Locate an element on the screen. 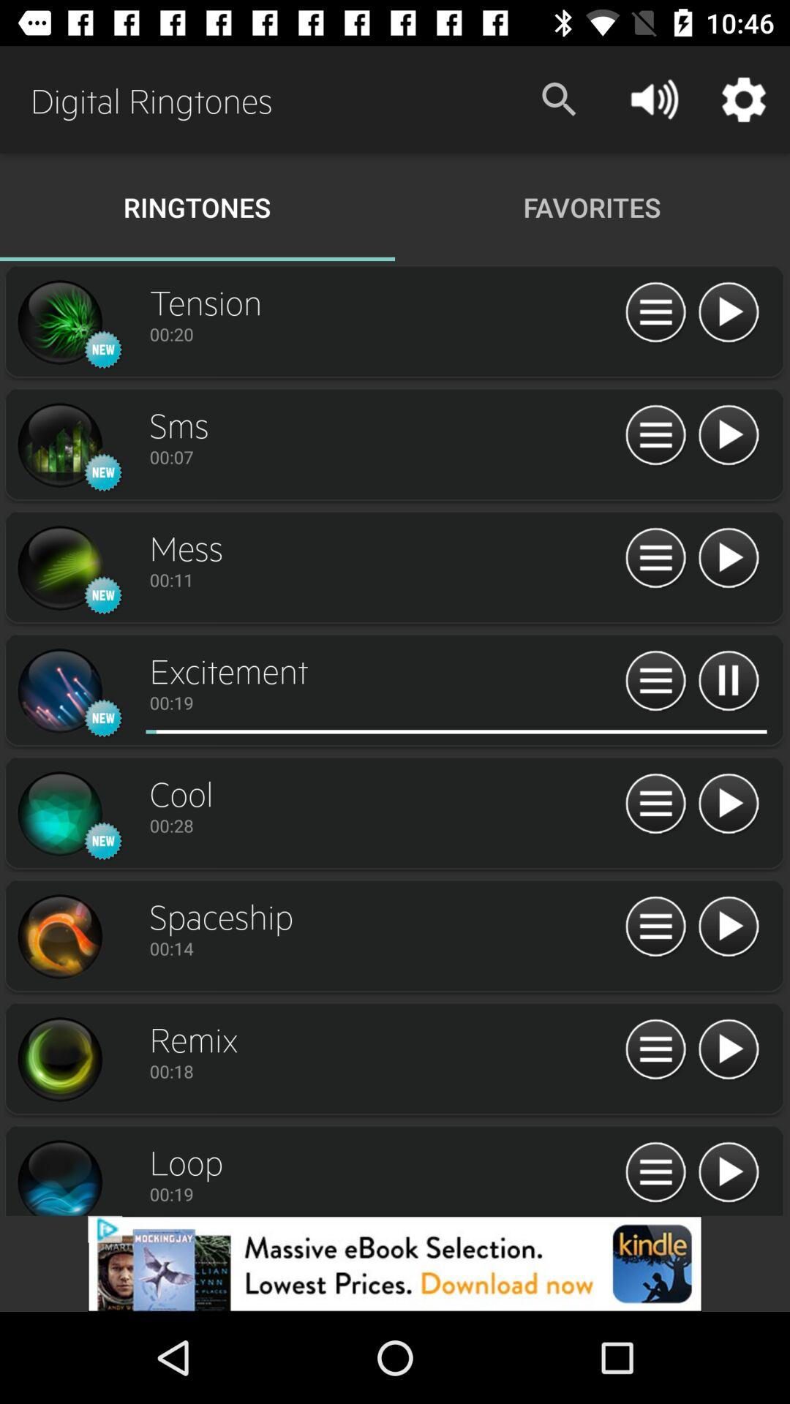 This screenshot has height=1404, width=790. profile page is located at coordinates (59, 937).